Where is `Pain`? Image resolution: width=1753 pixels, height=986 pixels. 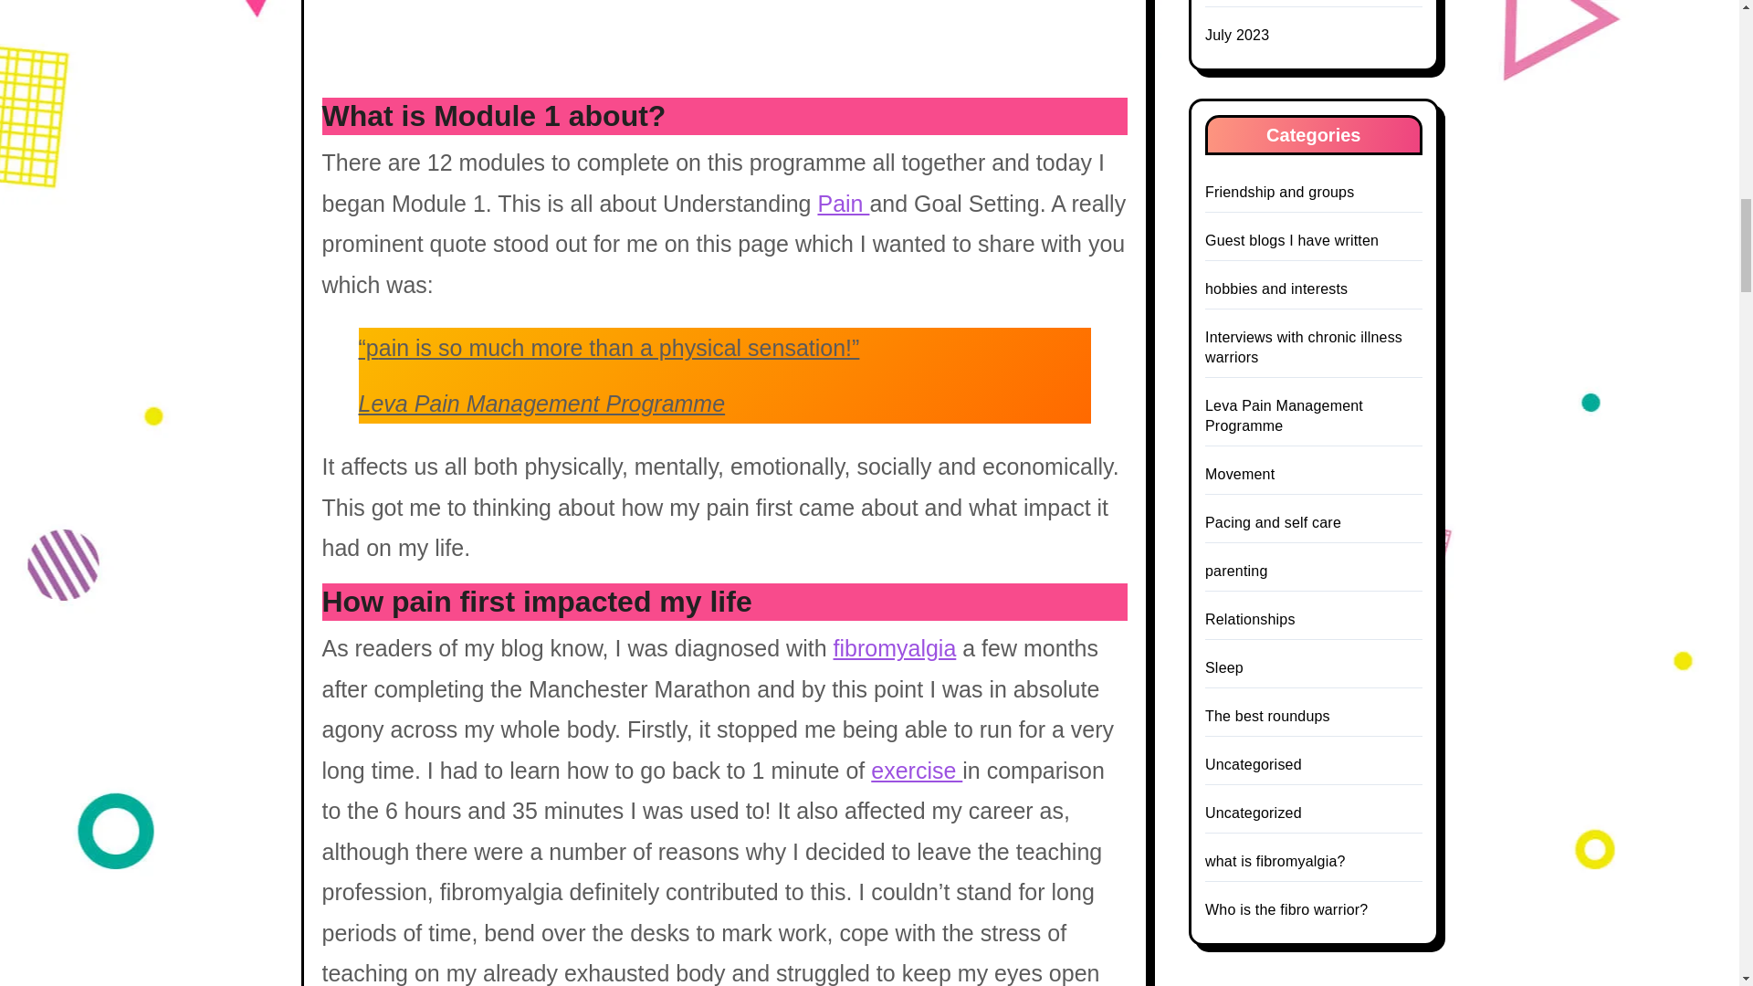 Pain is located at coordinates (843, 203).